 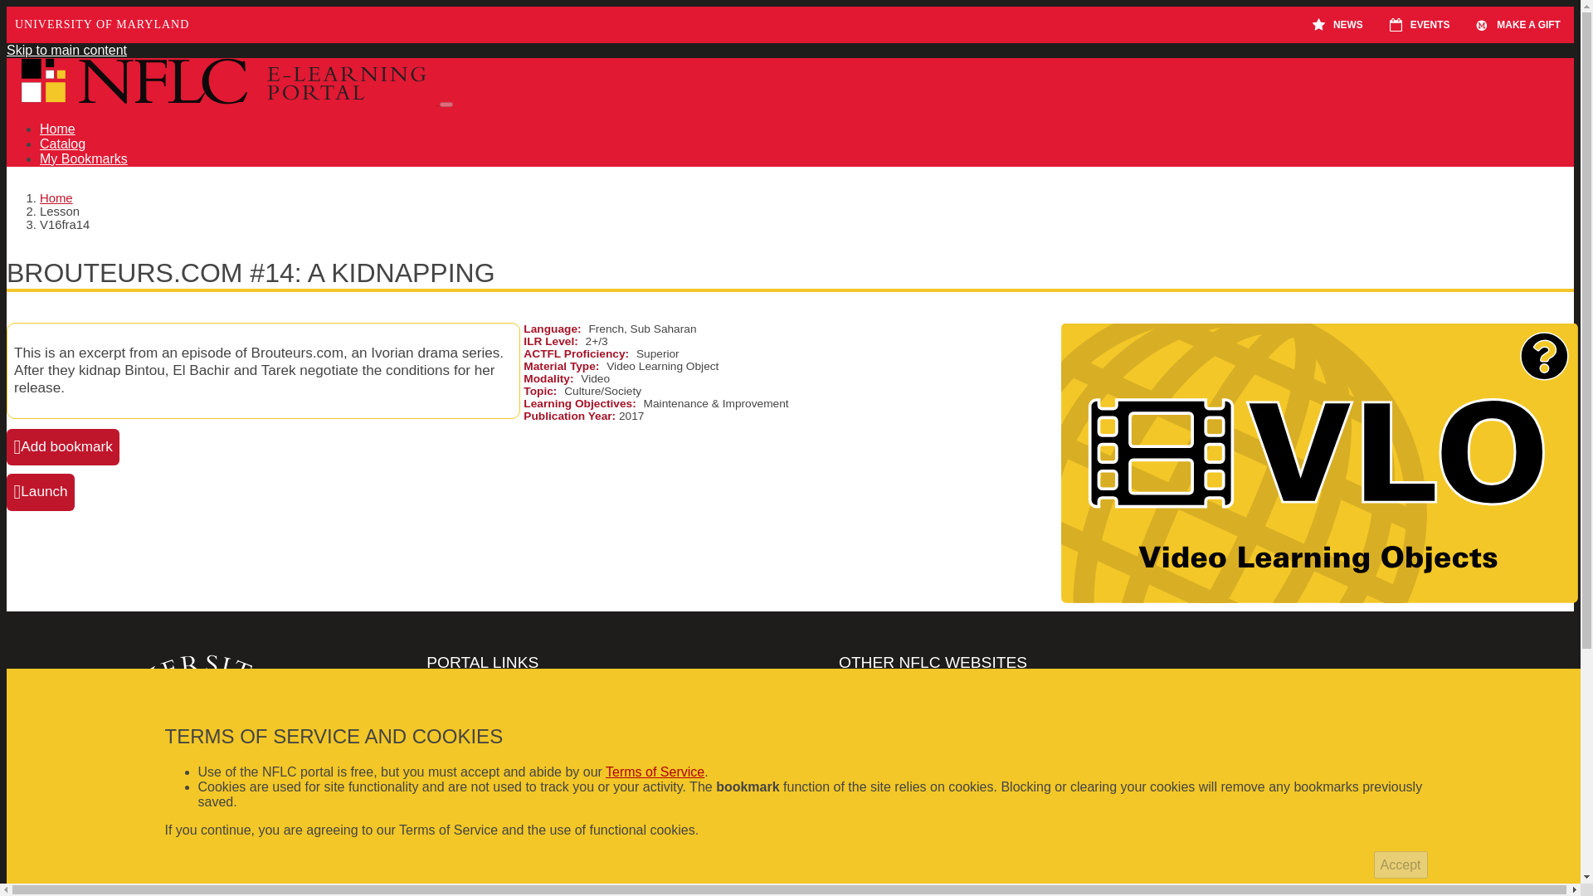 I want to click on Add bookmark, so click(x=63, y=446).